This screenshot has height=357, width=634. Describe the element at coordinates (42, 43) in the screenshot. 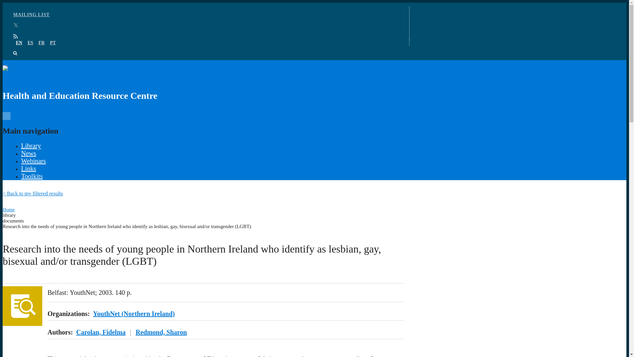

I see `FR` at that location.